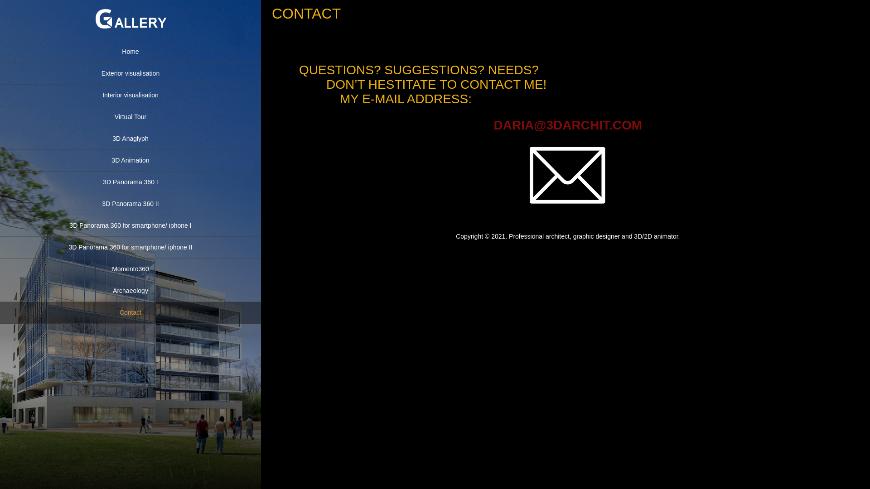 This screenshot has height=489, width=870. Describe the element at coordinates (130, 204) in the screenshot. I see `3D Panorama 360 II` at that location.